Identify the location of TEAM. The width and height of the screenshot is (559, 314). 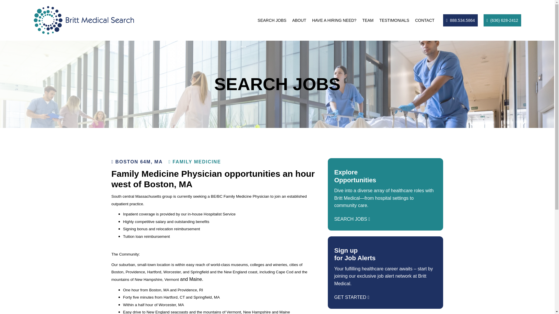
(368, 20).